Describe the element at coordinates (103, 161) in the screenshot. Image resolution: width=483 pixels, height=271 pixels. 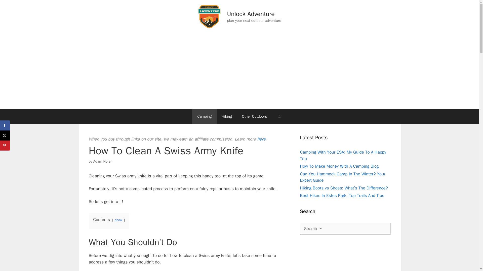
I see `Adam Nolan` at that location.